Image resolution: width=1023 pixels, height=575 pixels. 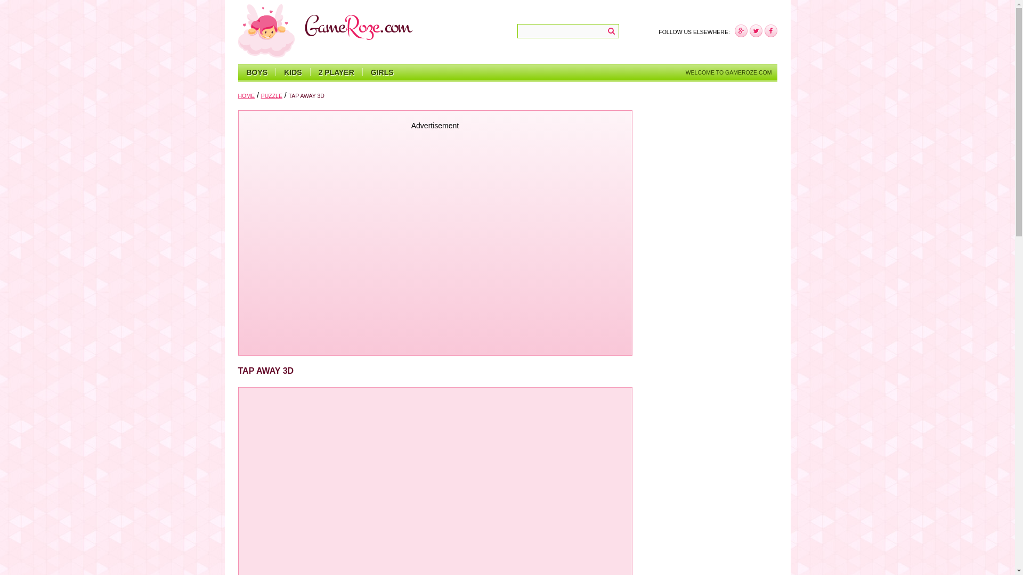 I want to click on facebook, so click(x=741, y=31).